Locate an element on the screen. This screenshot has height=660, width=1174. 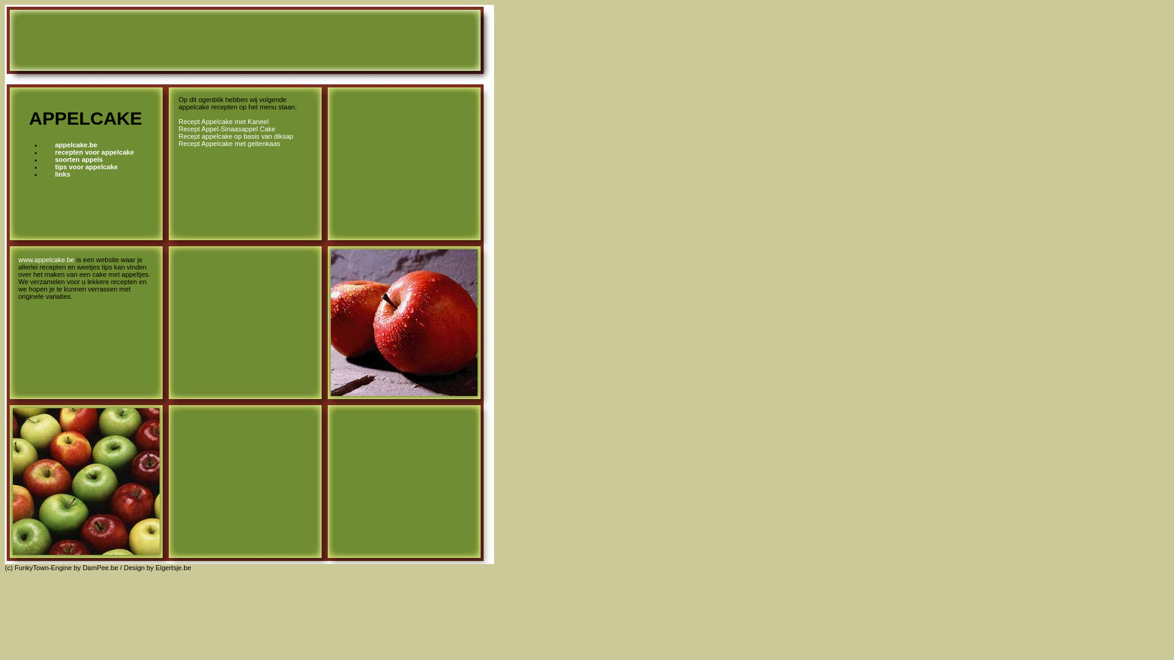
appelcake.be is located at coordinates (76, 145).